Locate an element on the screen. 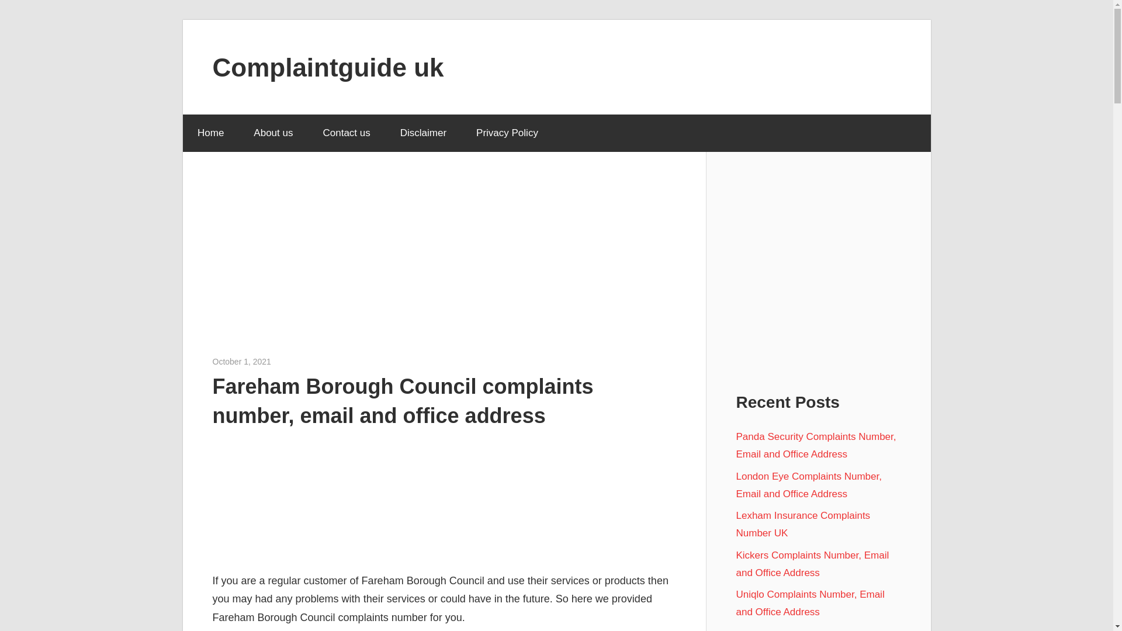 Image resolution: width=1122 pixels, height=631 pixels. October 1, 2021 is located at coordinates (242, 362).